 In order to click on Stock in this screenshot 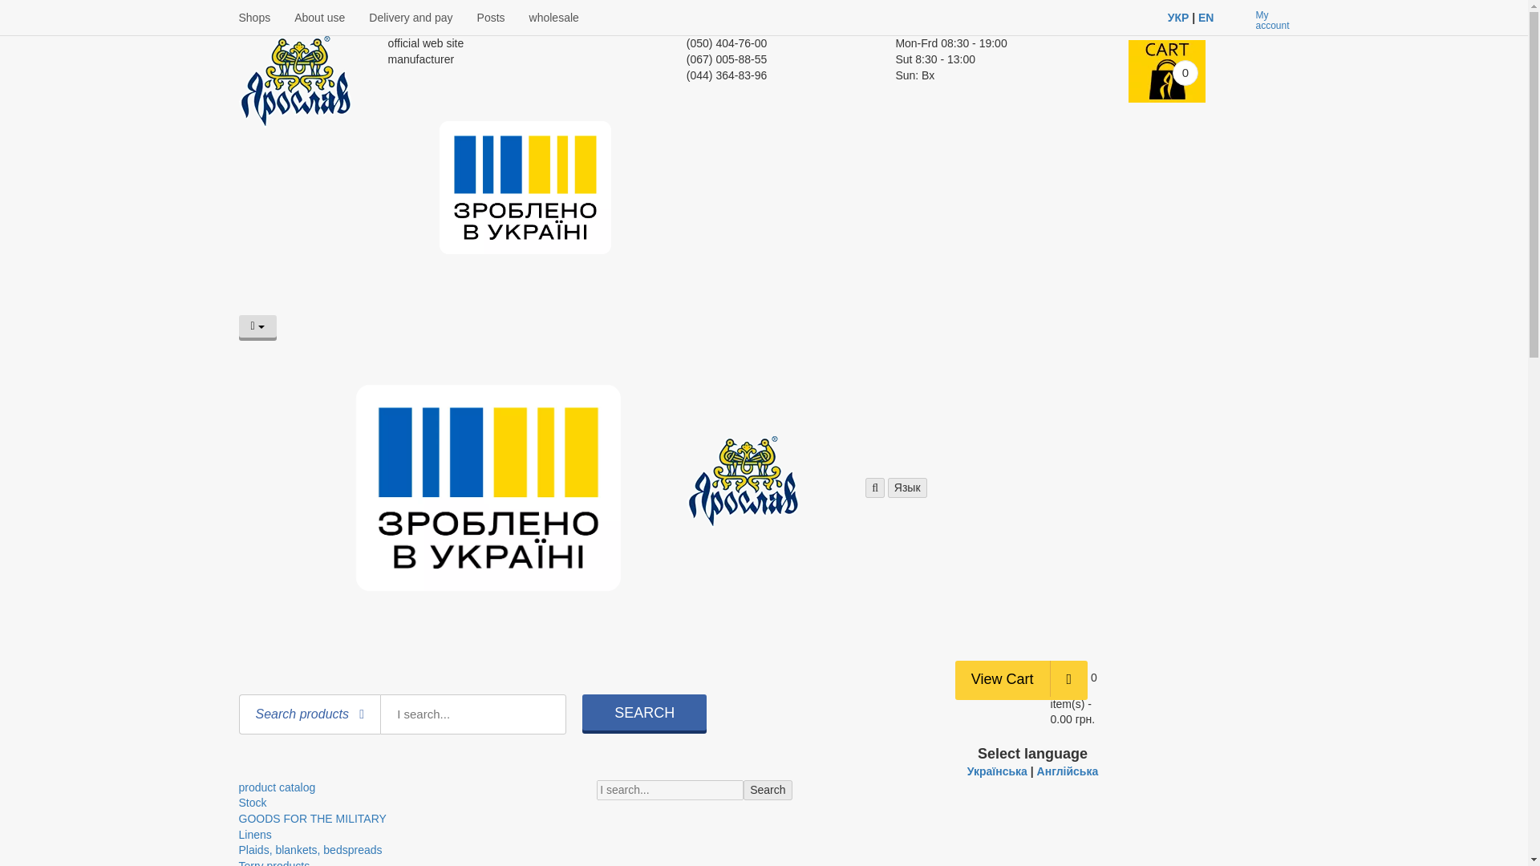, I will do `click(252, 802)`.